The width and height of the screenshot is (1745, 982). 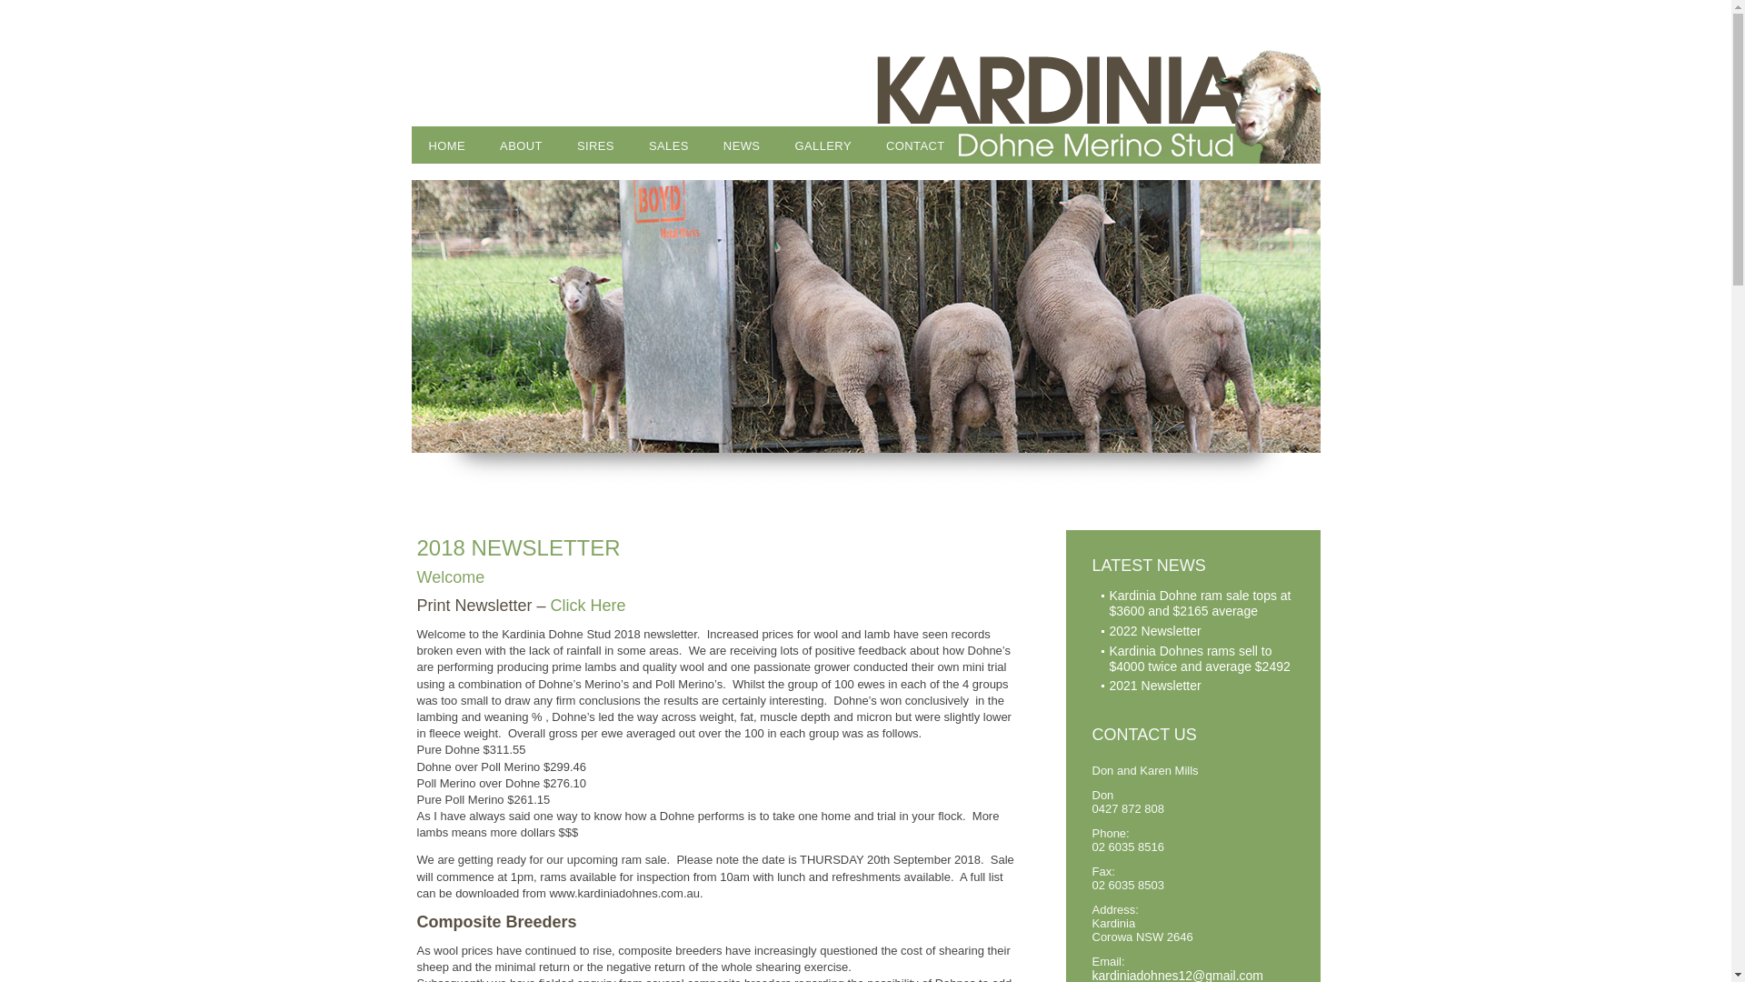 I want to click on NEWS, so click(x=742, y=145).